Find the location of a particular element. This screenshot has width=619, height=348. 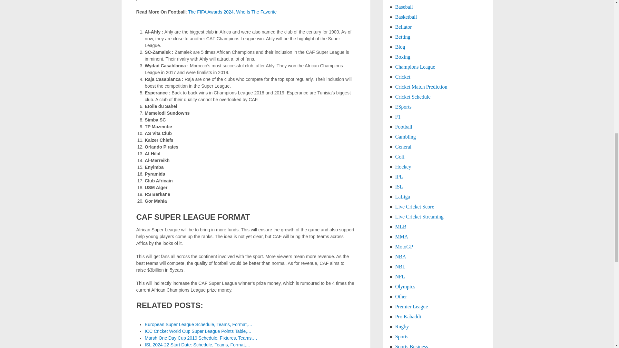

Betting is located at coordinates (403, 37).